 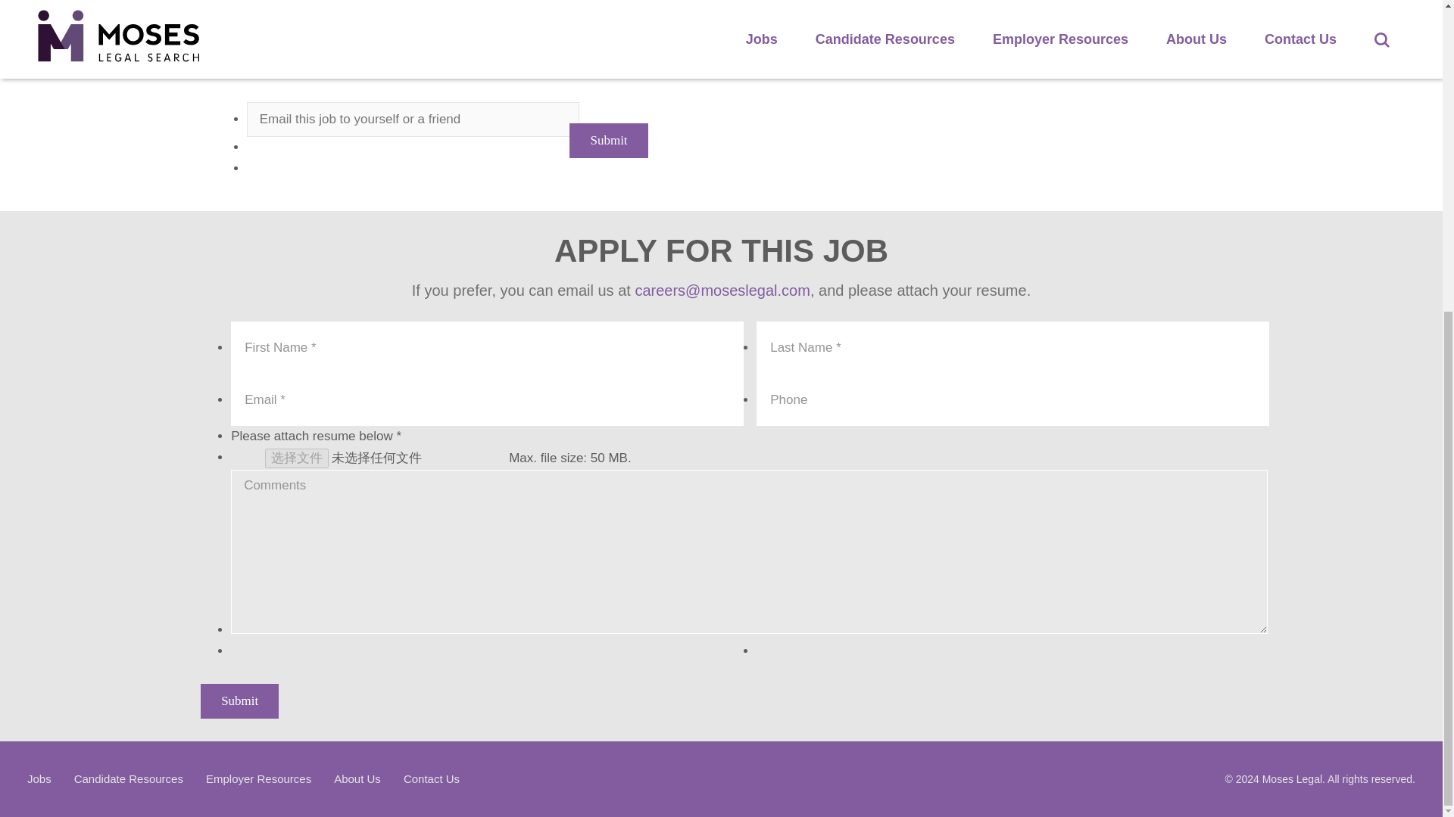 What do you see at coordinates (239, 701) in the screenshot?
I see `Submit` at bounding box center [239, 701].